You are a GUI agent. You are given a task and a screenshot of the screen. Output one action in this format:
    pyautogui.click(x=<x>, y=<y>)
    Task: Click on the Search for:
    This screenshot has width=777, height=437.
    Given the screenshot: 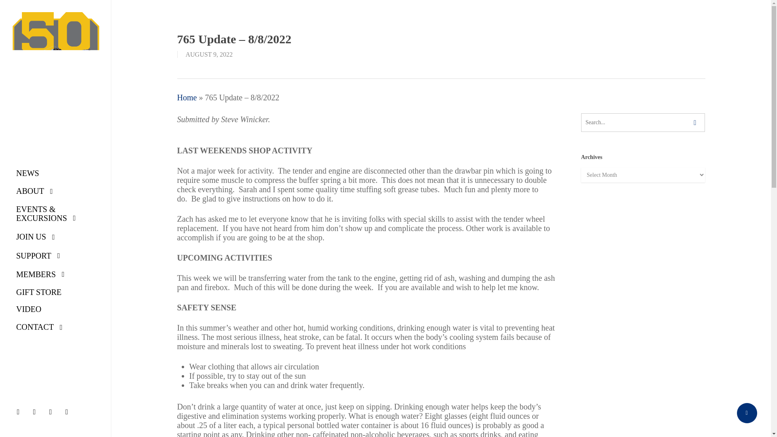 What is the action you would take?
    pyautogui.click(x=643, y=122)
    